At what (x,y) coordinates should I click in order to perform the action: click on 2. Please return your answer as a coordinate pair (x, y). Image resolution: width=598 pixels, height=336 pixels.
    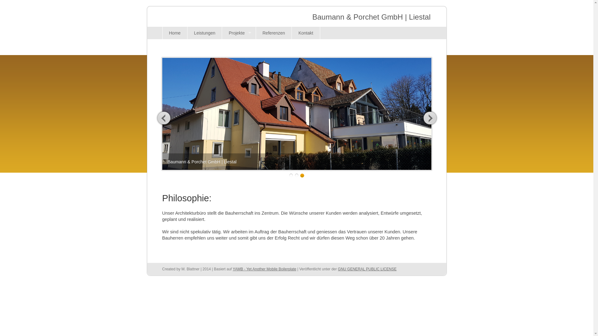
    Looking at the image, I should click on (297, 175).